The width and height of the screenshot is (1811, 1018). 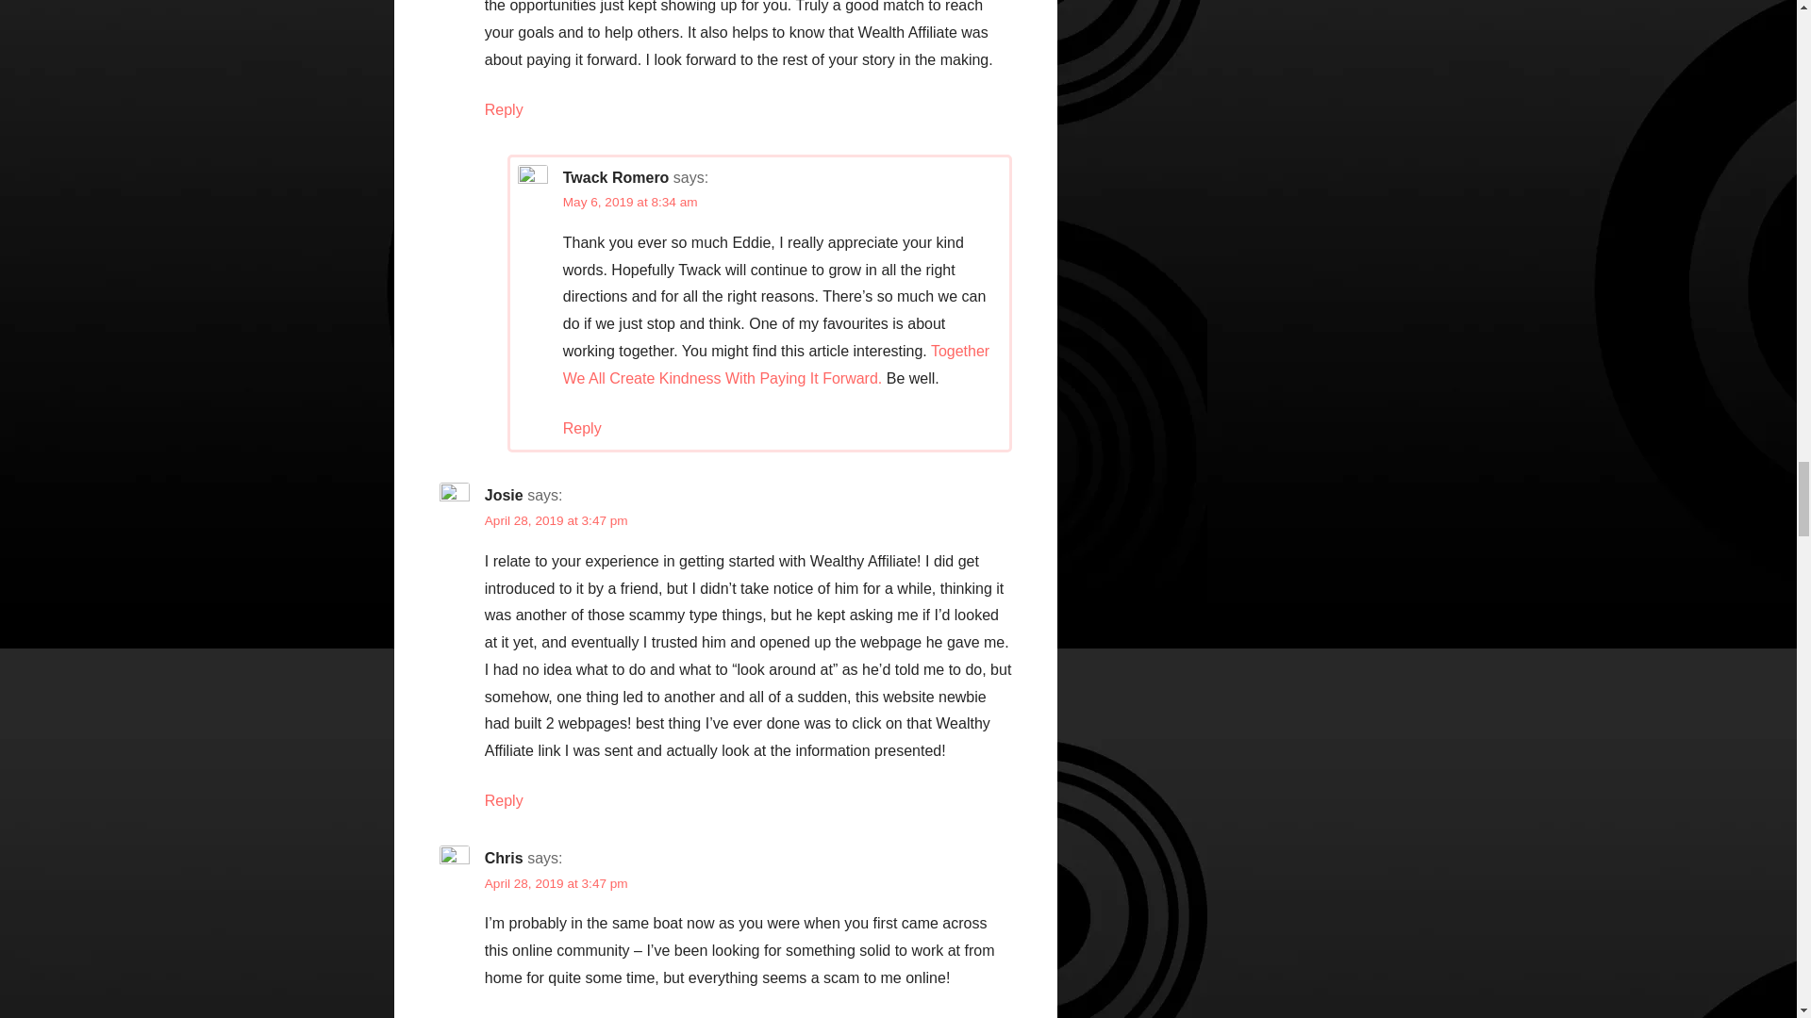 I want to click on Reply, so click(x=504, y=109).